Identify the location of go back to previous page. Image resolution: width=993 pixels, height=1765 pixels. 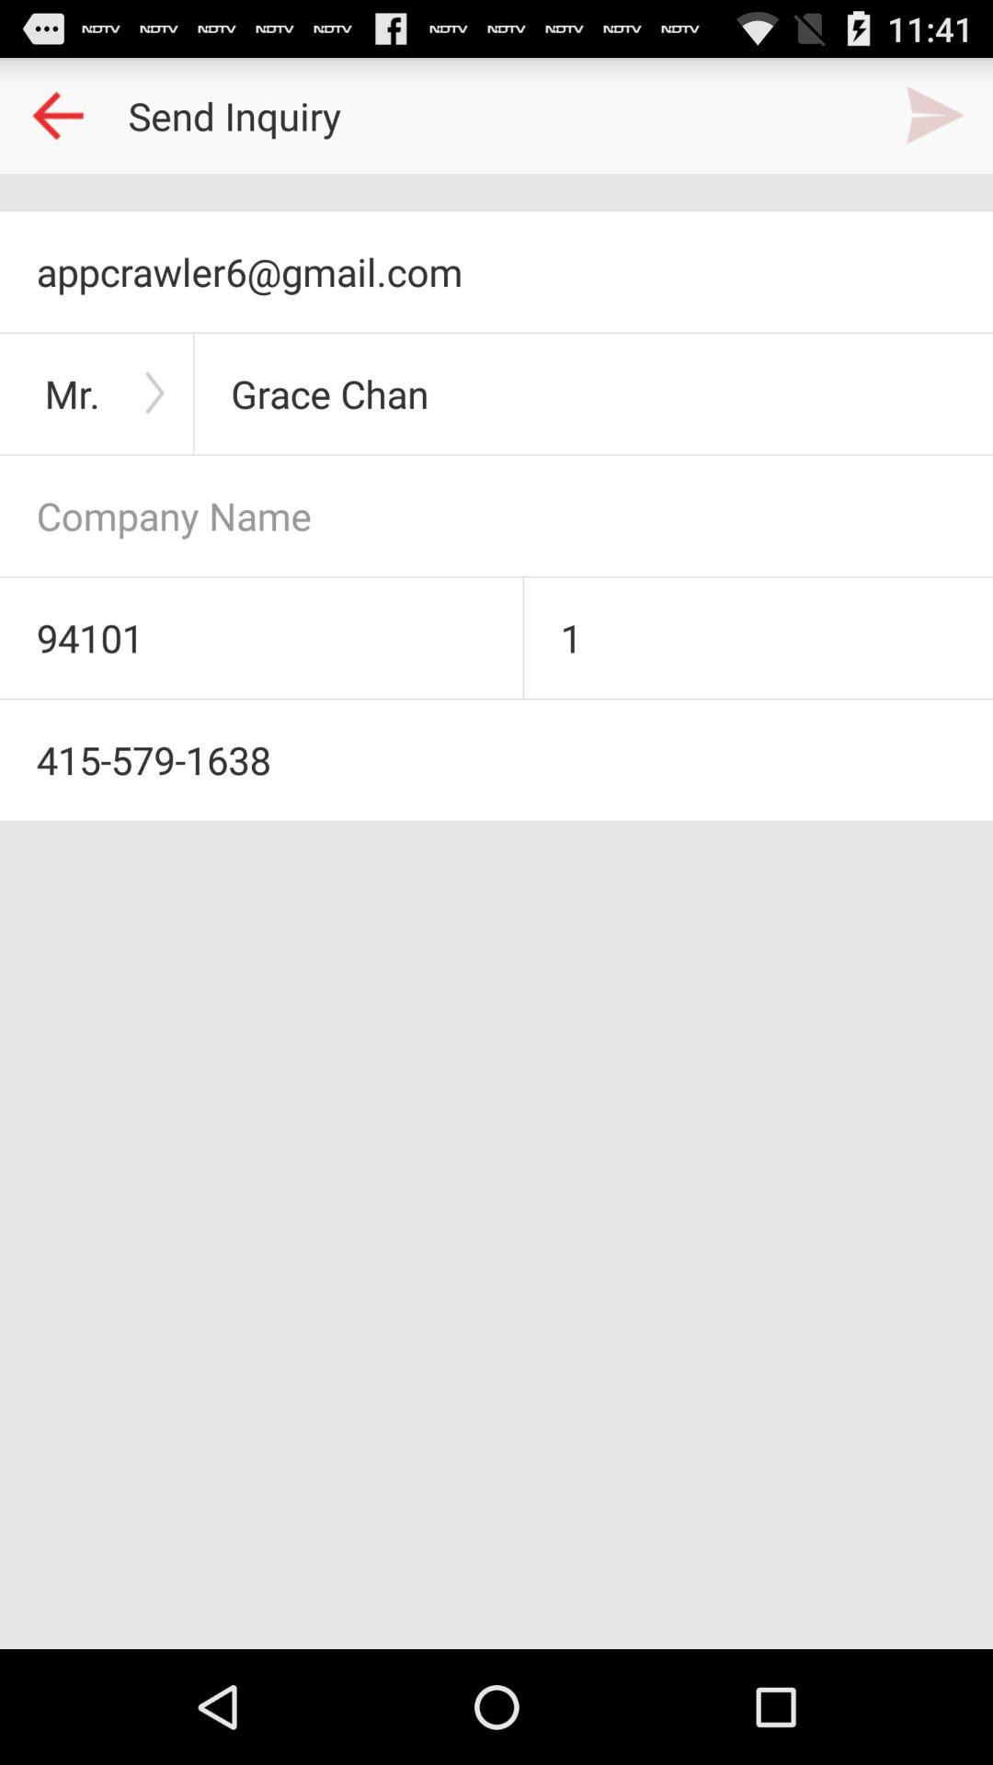
(58, 116).